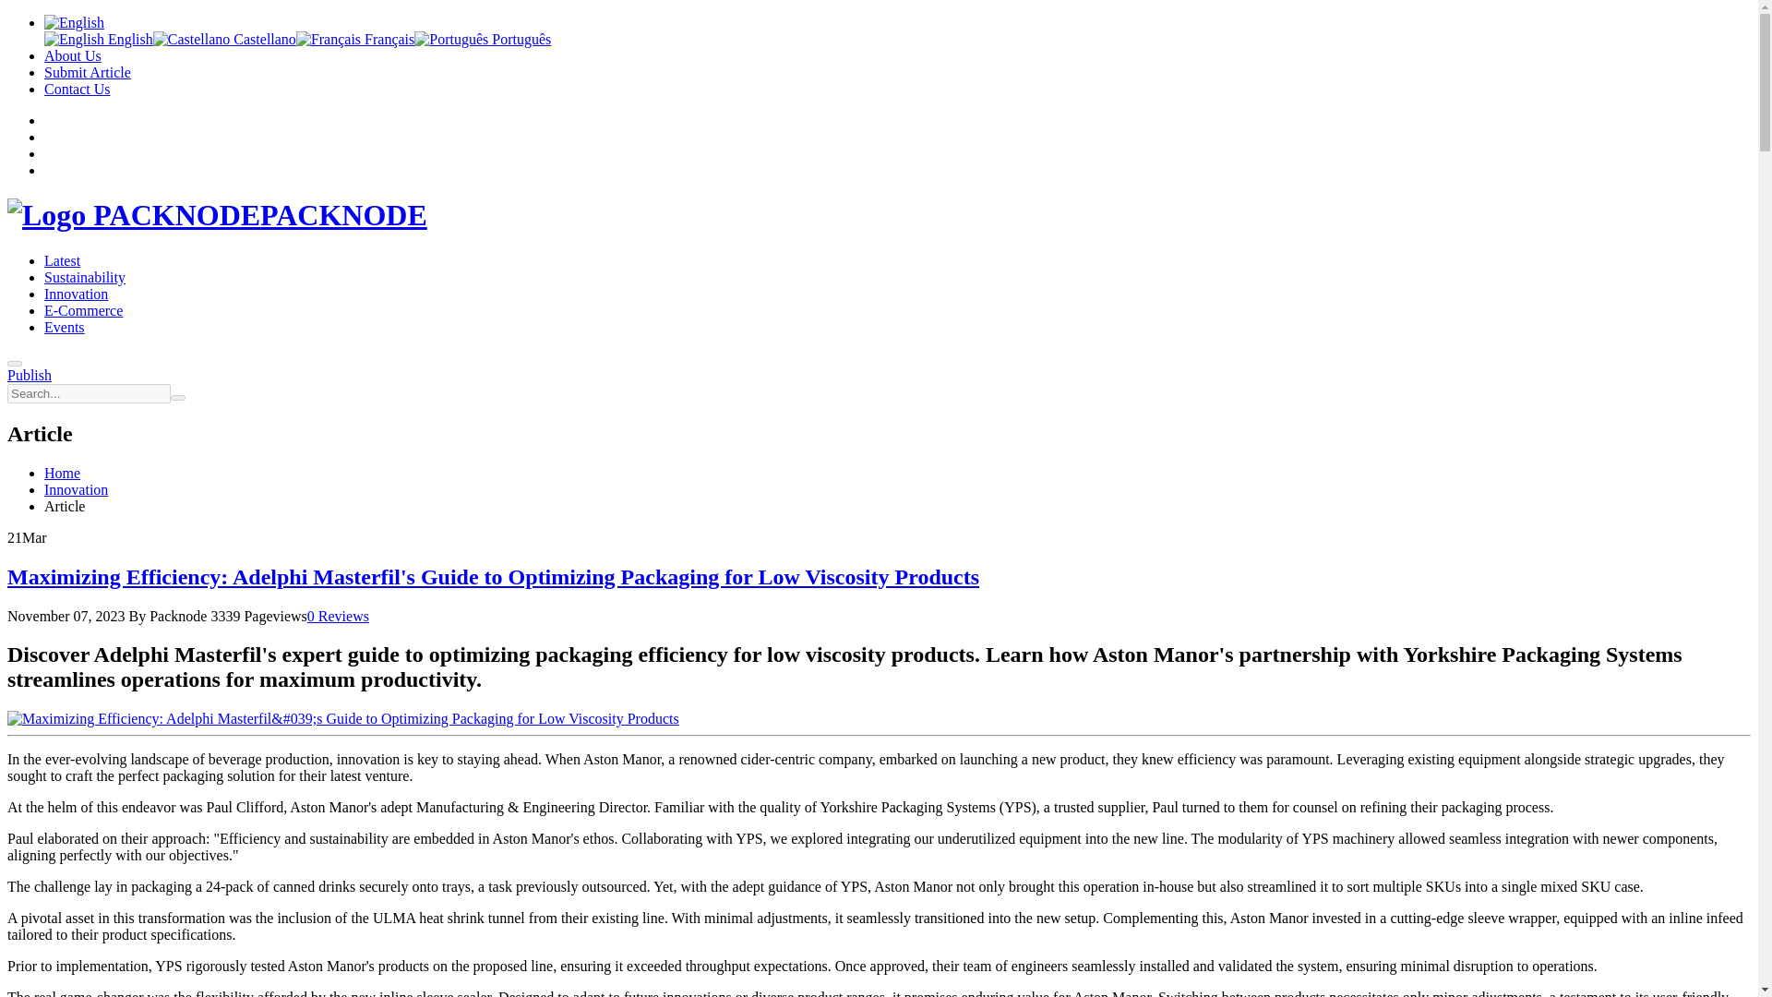 The width and height of the screenshot is (1772, 997). Describe the element at coordinates (76, 294) in the screenshot. I see `Link to Innovation` at that location.